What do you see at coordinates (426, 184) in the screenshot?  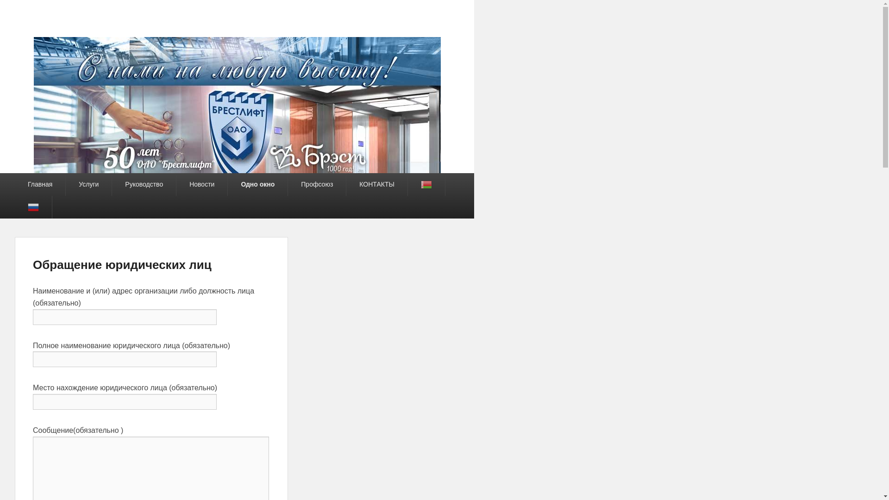 I see `Belarusian` at bounding box center [426, 184].